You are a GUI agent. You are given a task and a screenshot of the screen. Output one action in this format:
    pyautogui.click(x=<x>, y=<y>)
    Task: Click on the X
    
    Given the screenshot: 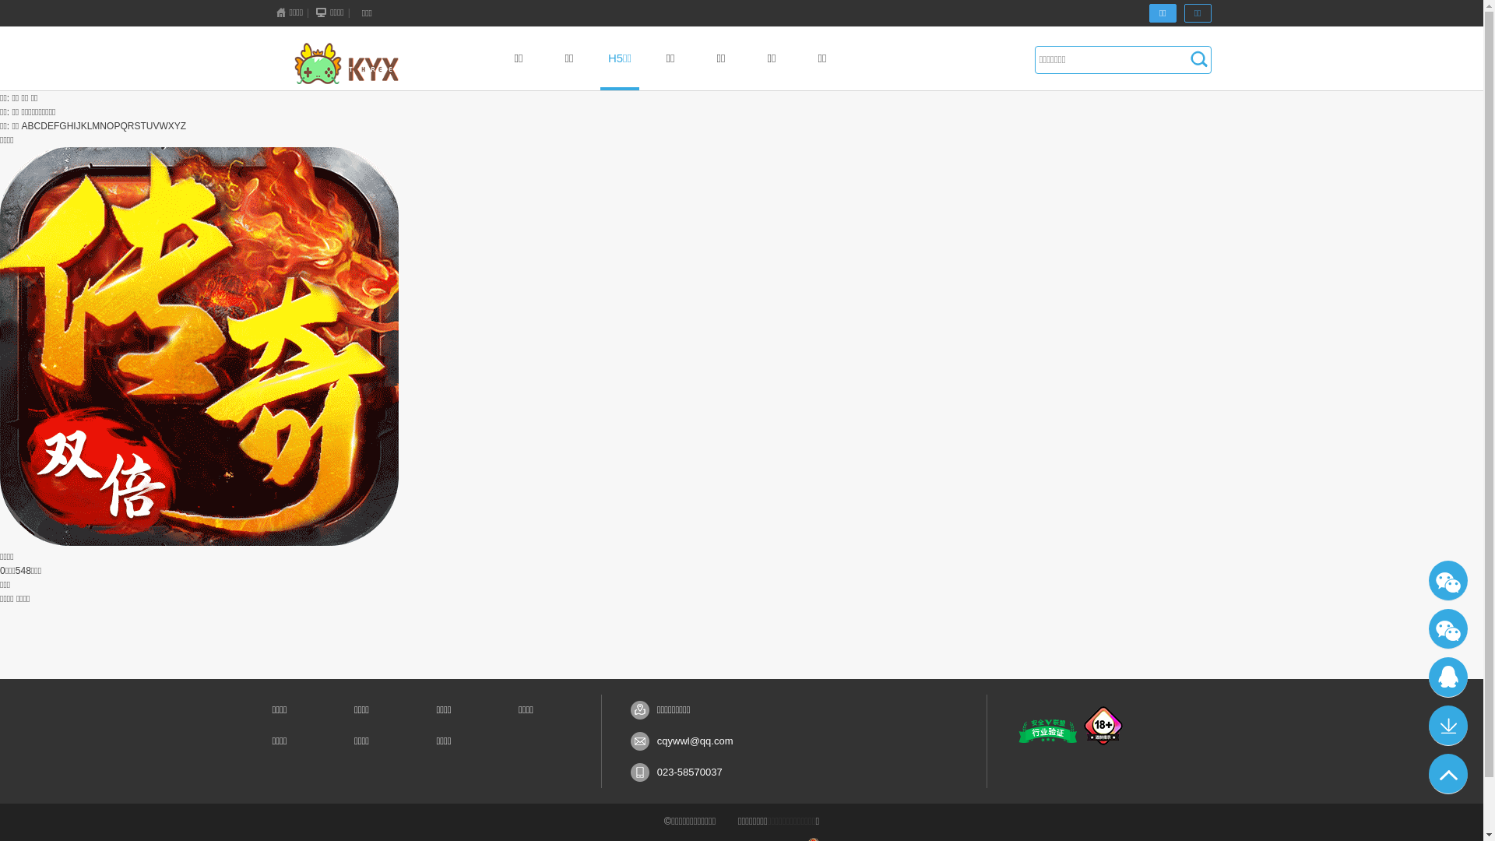 What is the action you would take?
    pyautogui.click(x=171, y=126)
    